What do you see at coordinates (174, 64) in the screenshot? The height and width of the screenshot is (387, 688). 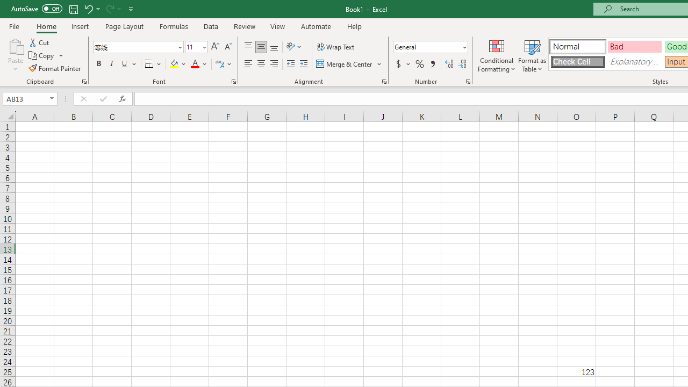 I see `Fill Color RGB(255, 255, 0)` at bounding box center [174, 64].